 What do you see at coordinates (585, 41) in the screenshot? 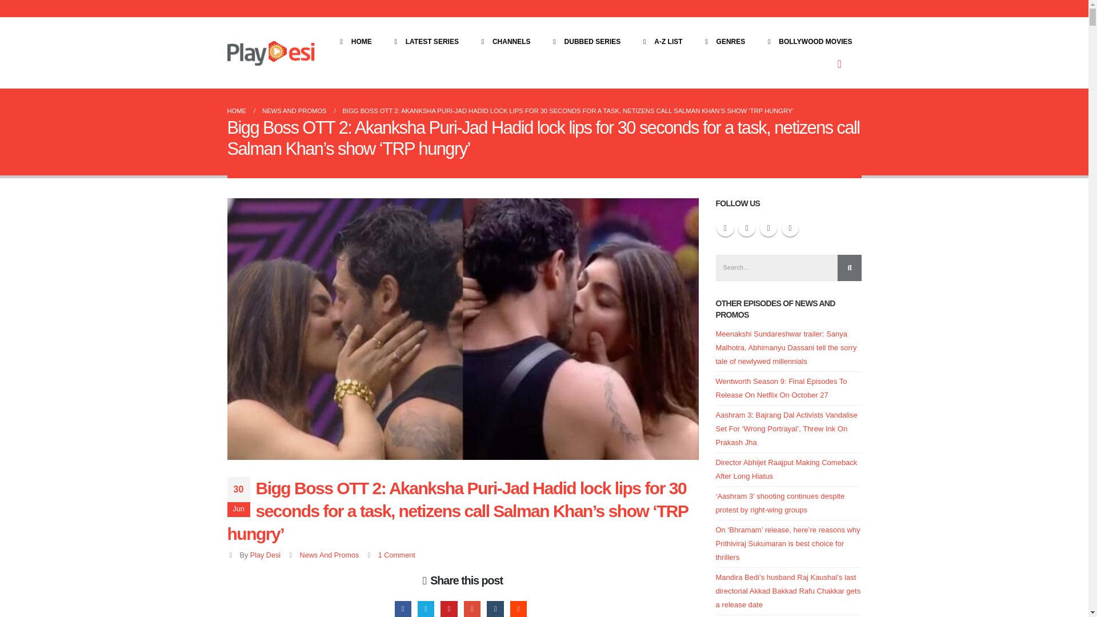
I see `DUBBED SERIES` at bounding box center [585, 41].